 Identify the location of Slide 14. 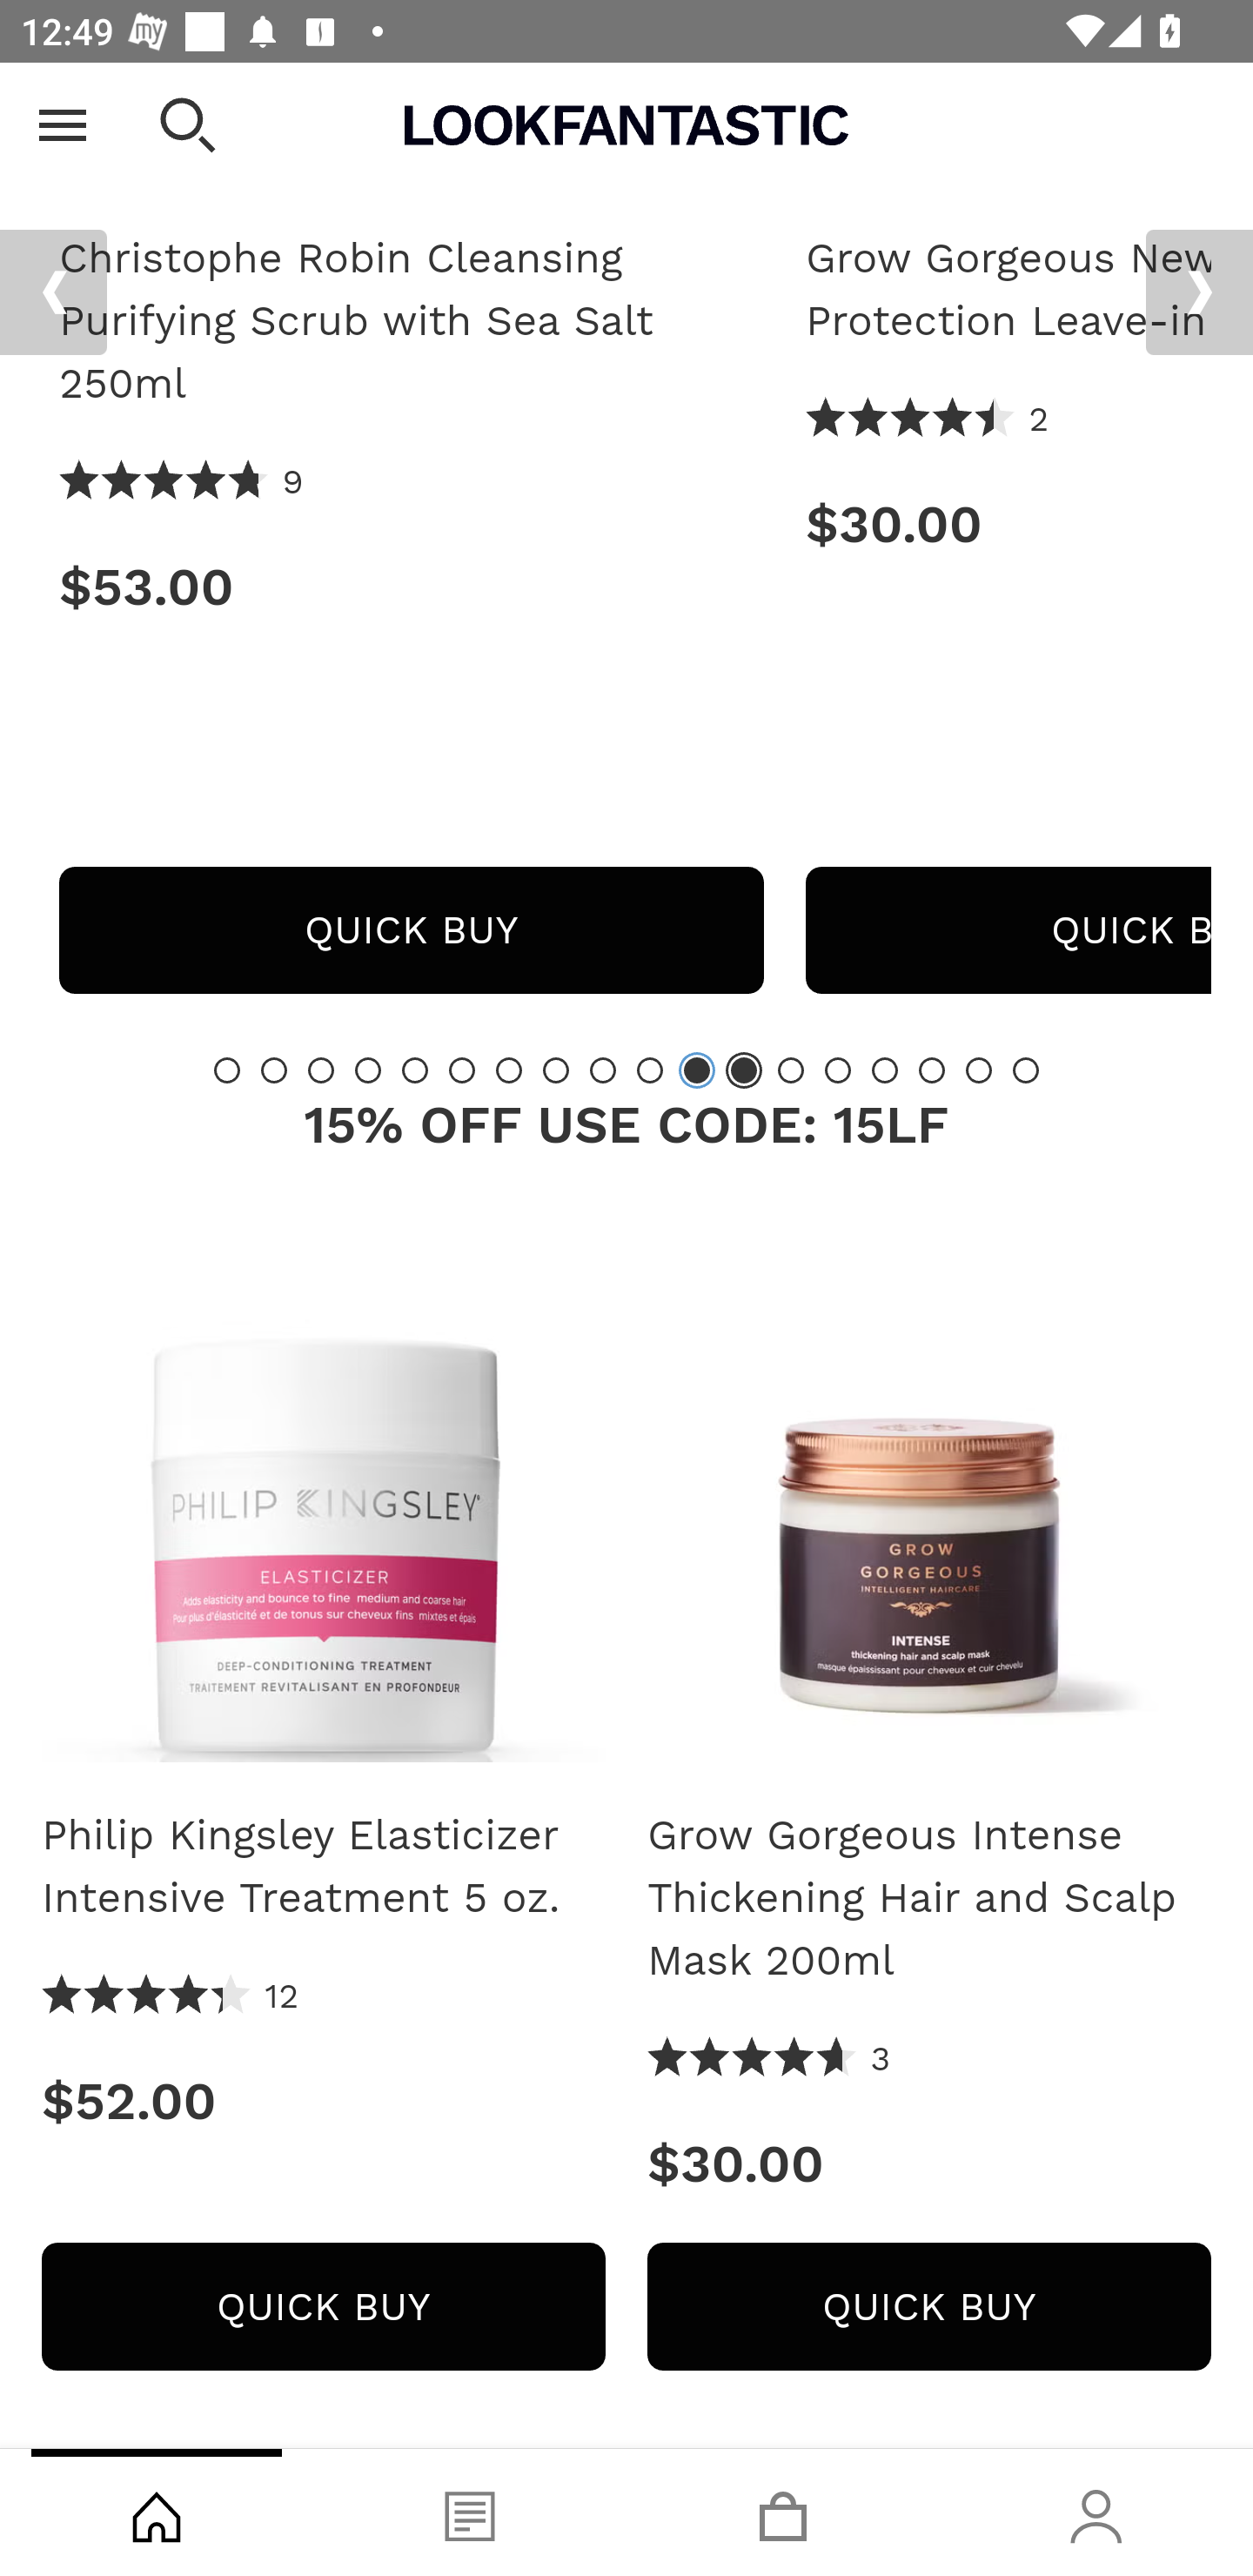
(837, 1071).